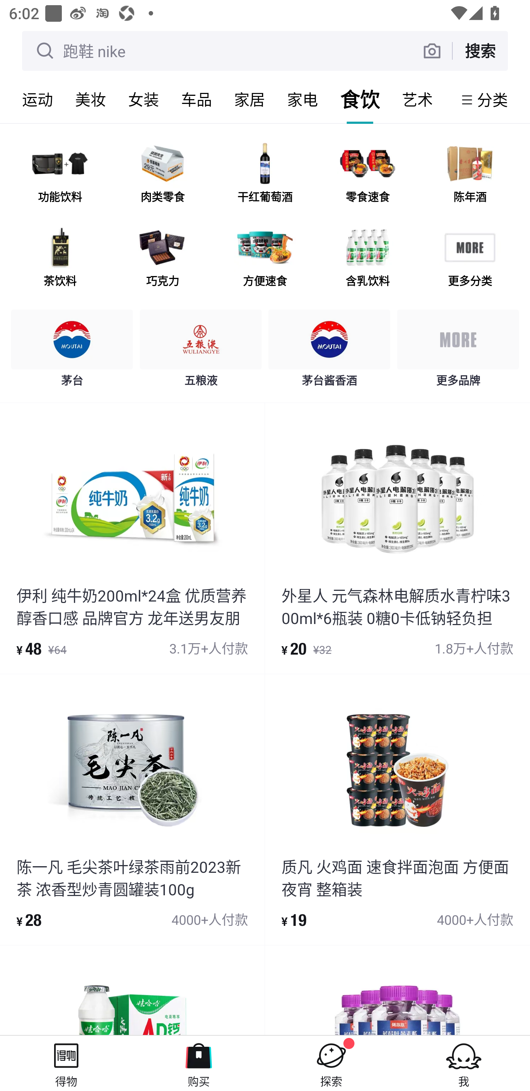  What do you see at coordinates (417, 100) in the screenshot?
I see `艺术` at bounding box center [417, 100].